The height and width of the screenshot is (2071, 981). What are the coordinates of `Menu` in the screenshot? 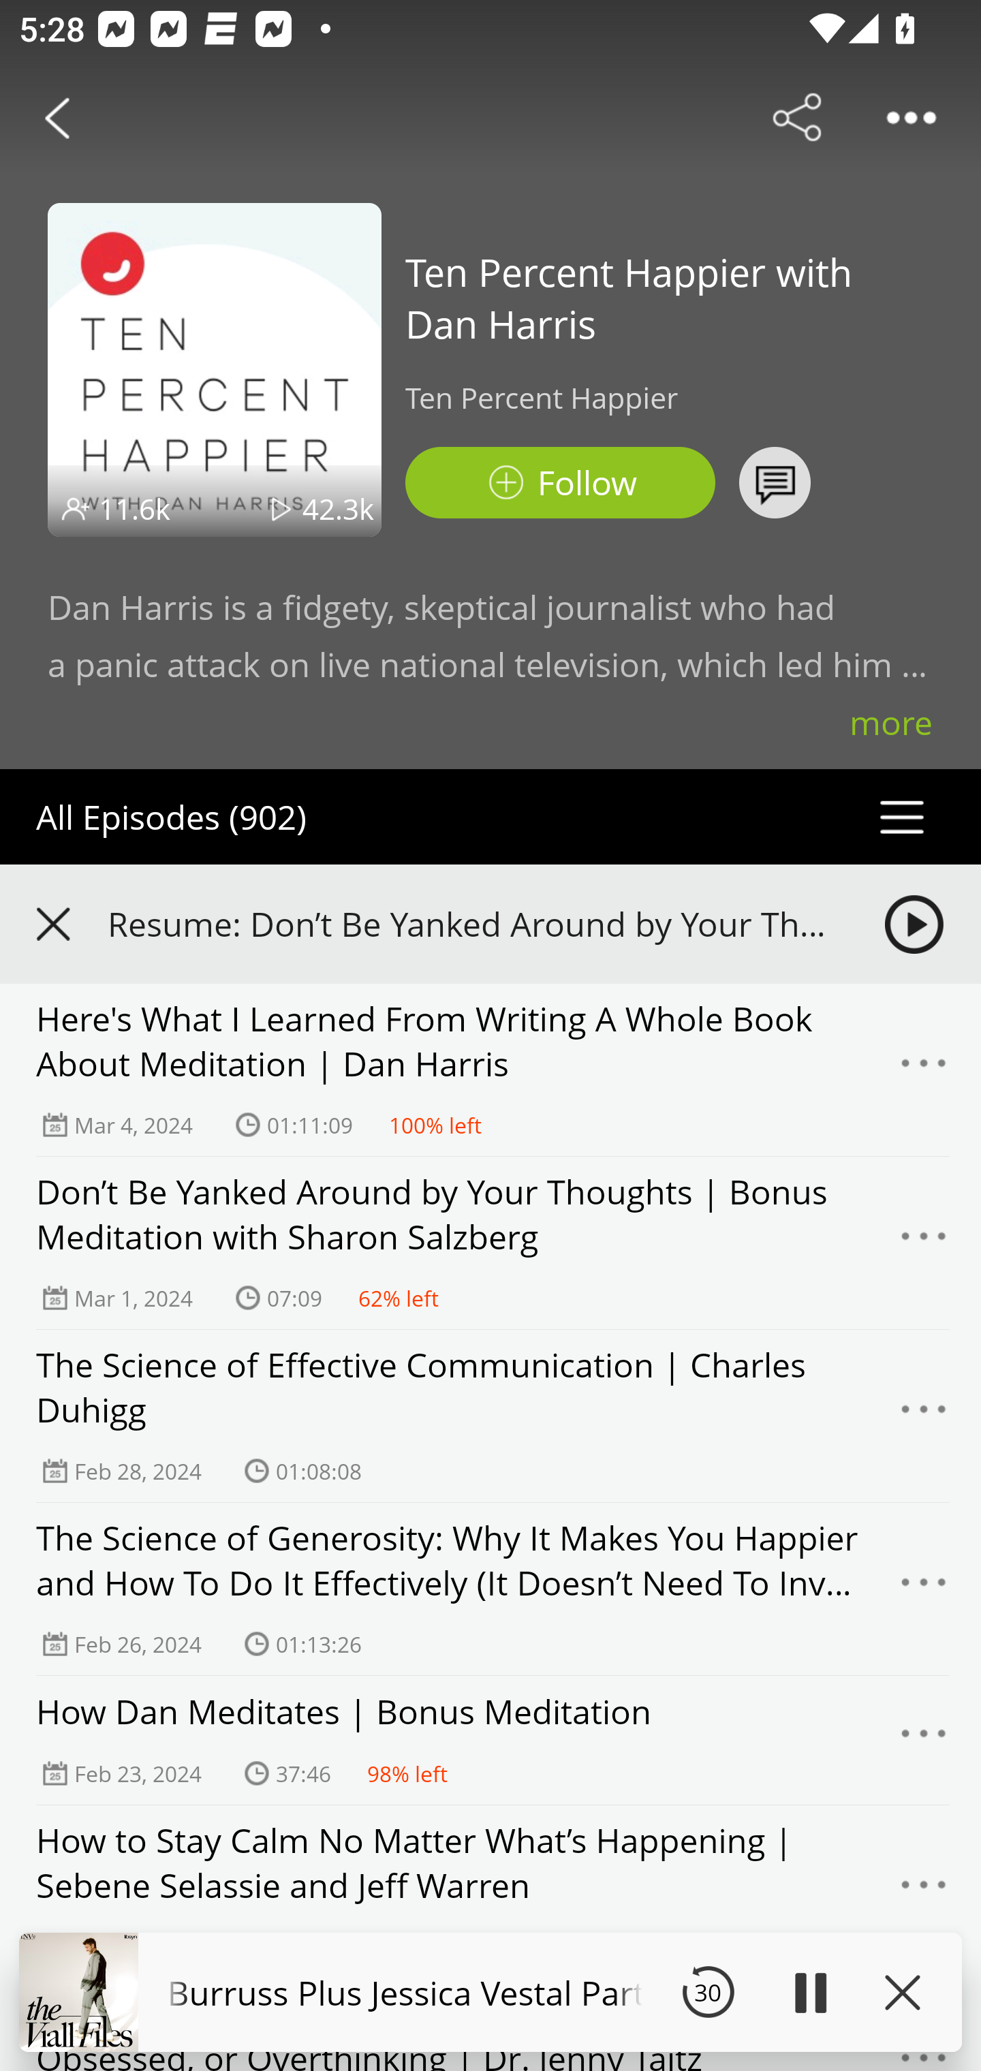 It's located at (924, 1416).